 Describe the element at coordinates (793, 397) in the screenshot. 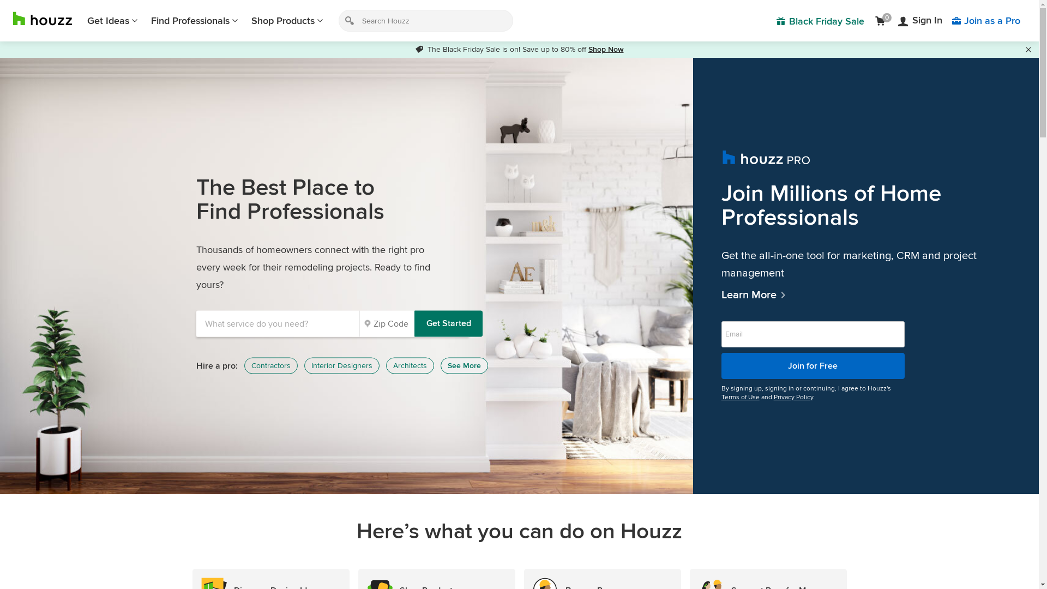

I see `Privacy Policy` at that location.